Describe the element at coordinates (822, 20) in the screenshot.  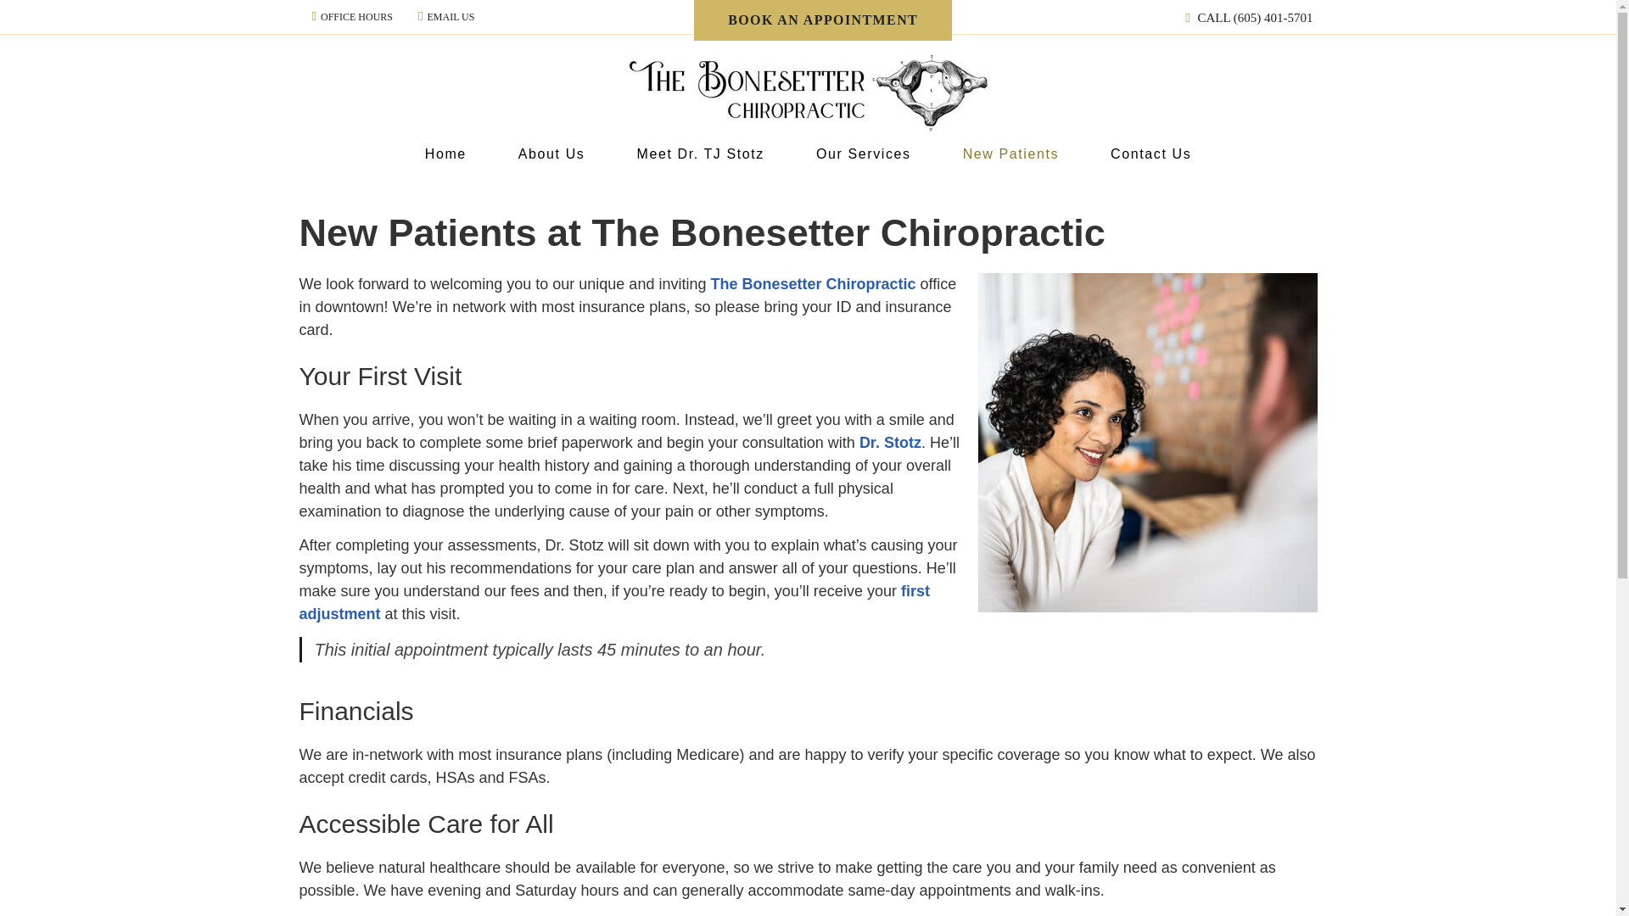
I see `BOOK AN APPOINTMENT` at that location.